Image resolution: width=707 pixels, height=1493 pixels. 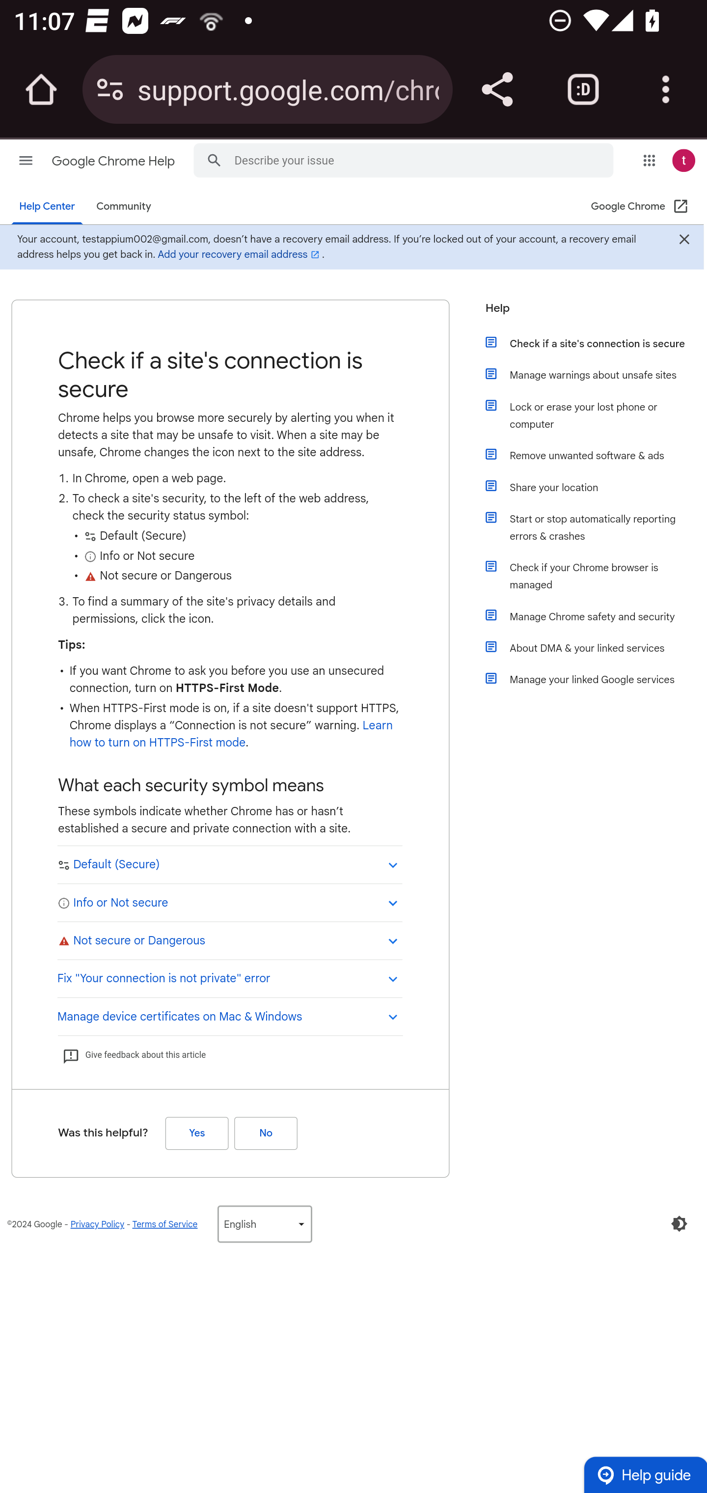 What do you see at coordinates (596, 455) in the screenshot?
I see `Remove unwanted software & ads` at bounding box center [596, 455].